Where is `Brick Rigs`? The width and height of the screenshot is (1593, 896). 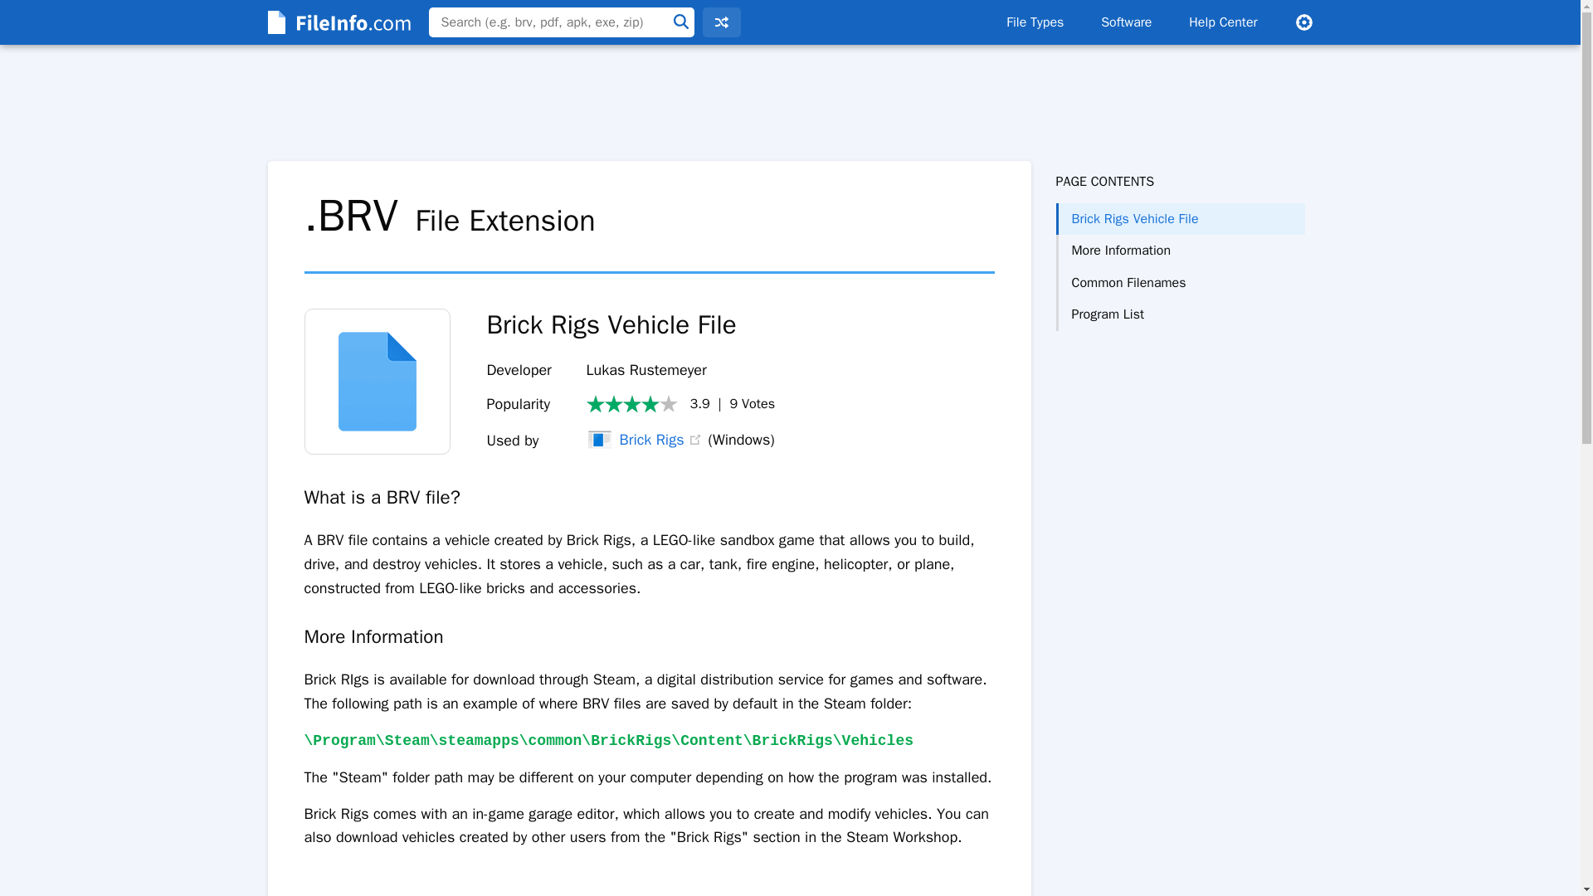
Brick Rigs is located at coordinates (634, 440).